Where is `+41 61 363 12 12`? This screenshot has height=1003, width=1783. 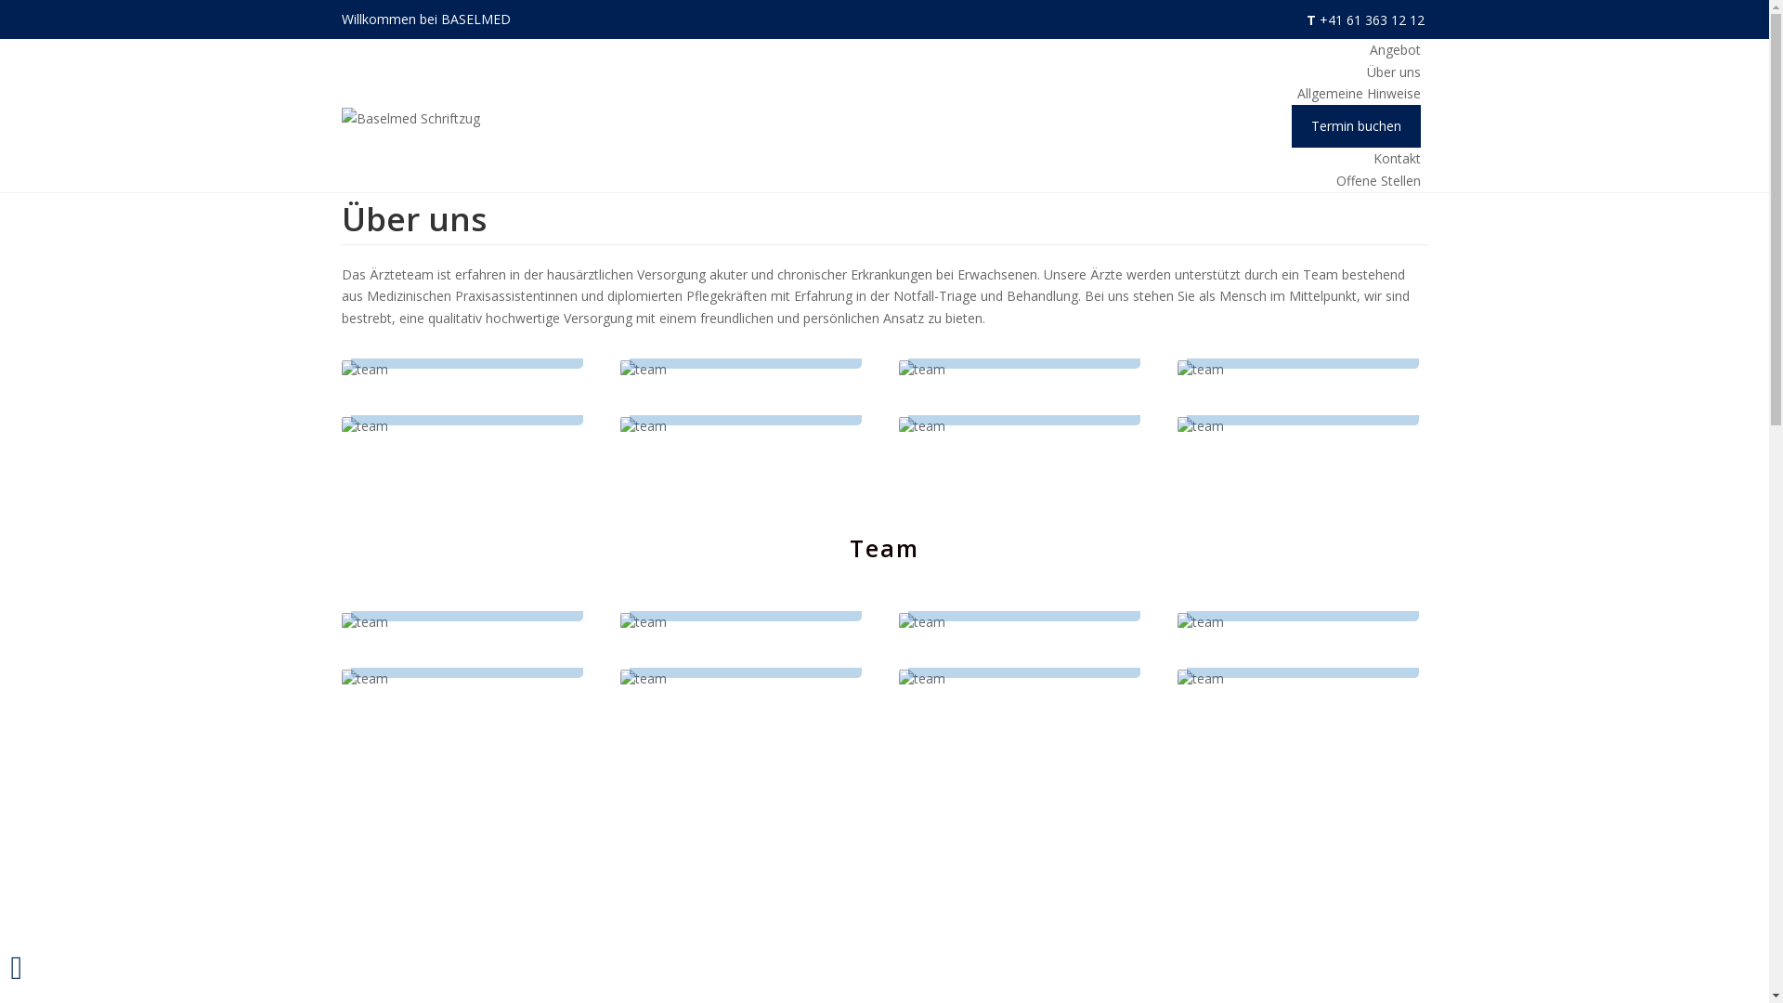
+41 61 363 12 12 is located at coordinates (1373, 20).